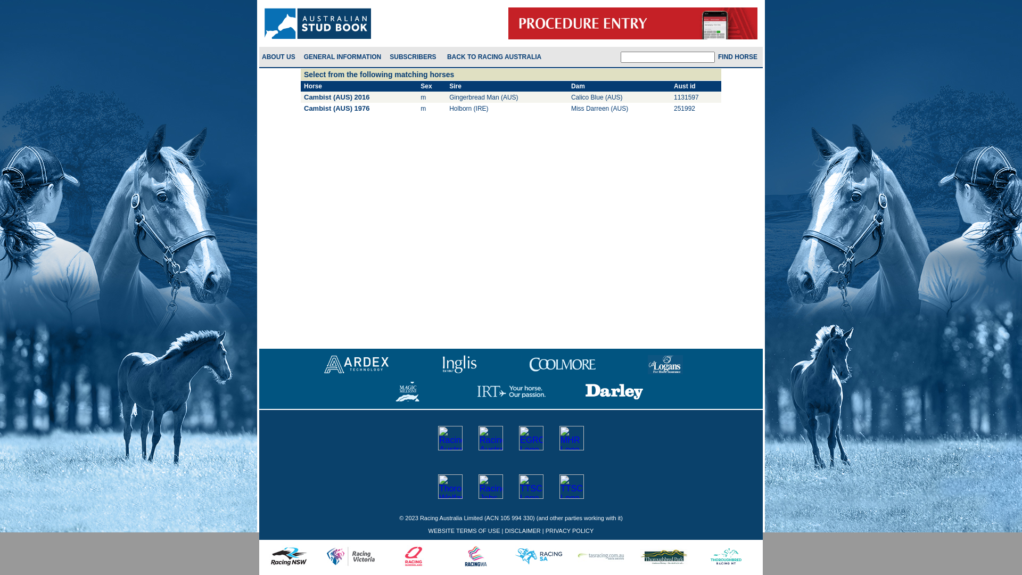 This screenshot has width=1022, height=575. Describe the element at coordinates (496, 57) in the screenshot. I see `Back to Racing Australia` at that location.